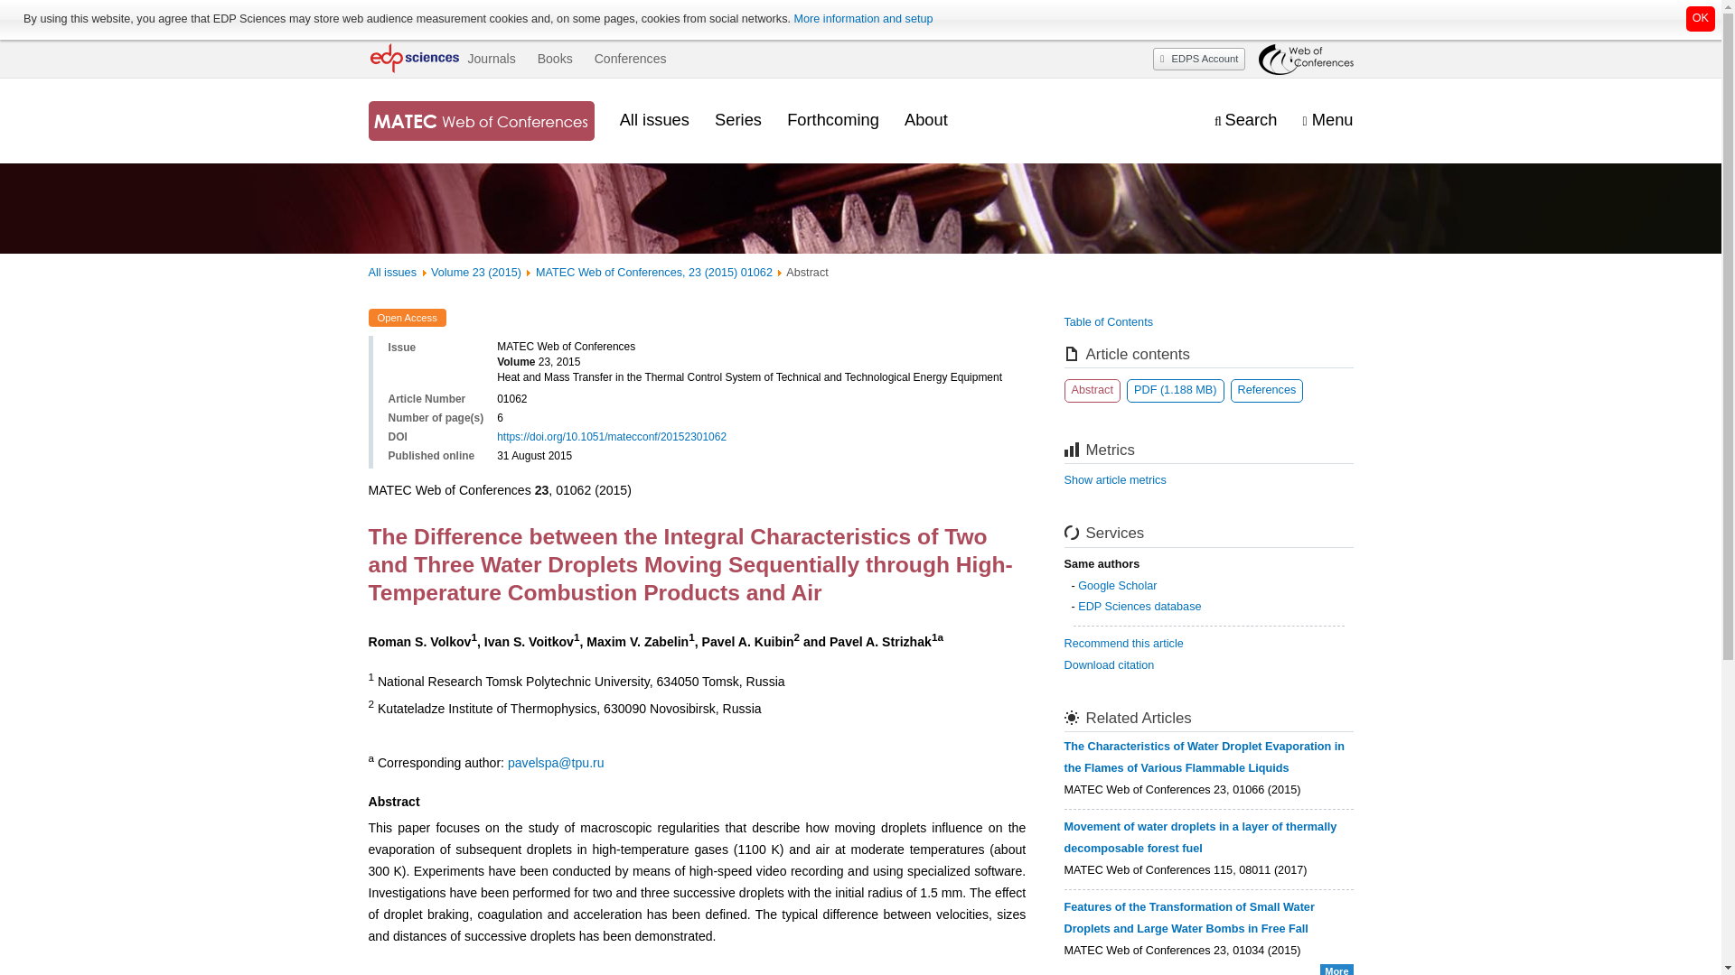 This screenshot has width=1735, height=975. What do you see at coordinates (1245, 120) in the screenshot?
I see `Display the search engine` at bounding box center [1245, 120].